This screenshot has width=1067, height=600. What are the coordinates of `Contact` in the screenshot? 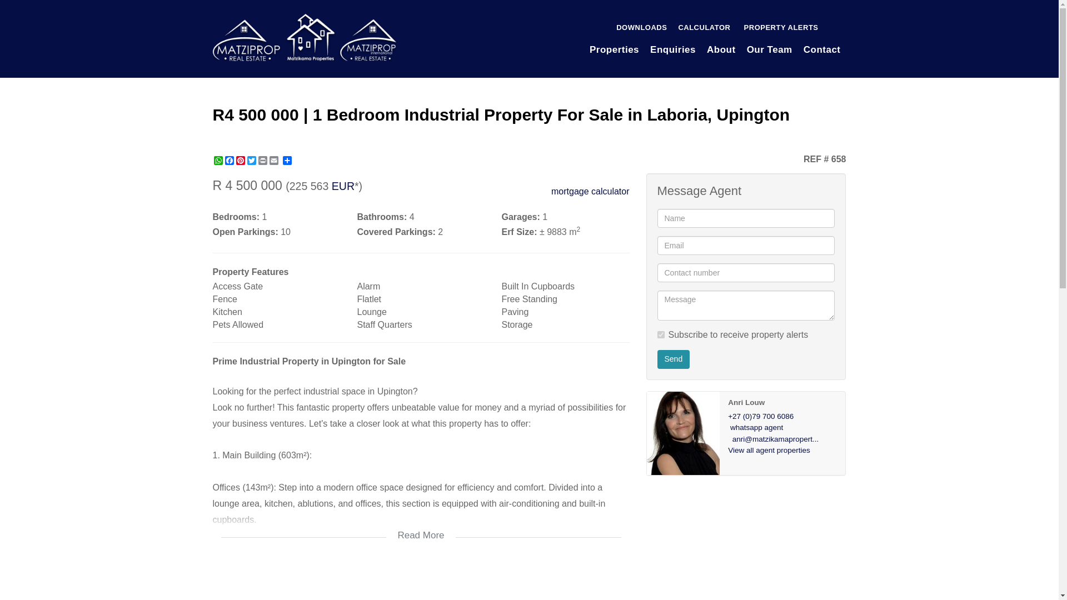 It's located at (822, 50).